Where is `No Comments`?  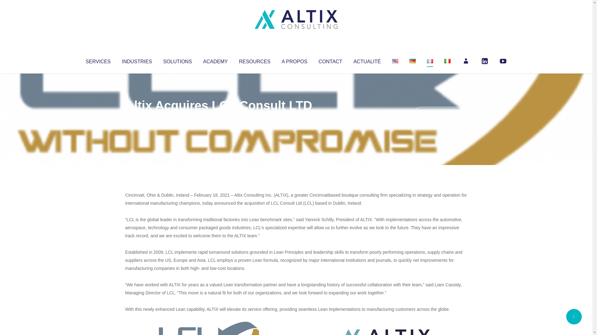 No Comments is located at coordinates (440, 114).